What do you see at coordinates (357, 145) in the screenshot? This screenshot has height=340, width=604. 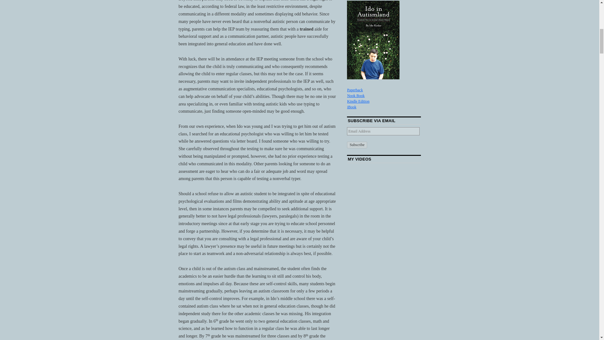 I see `Subscribe` at bounding box center [357, 145].